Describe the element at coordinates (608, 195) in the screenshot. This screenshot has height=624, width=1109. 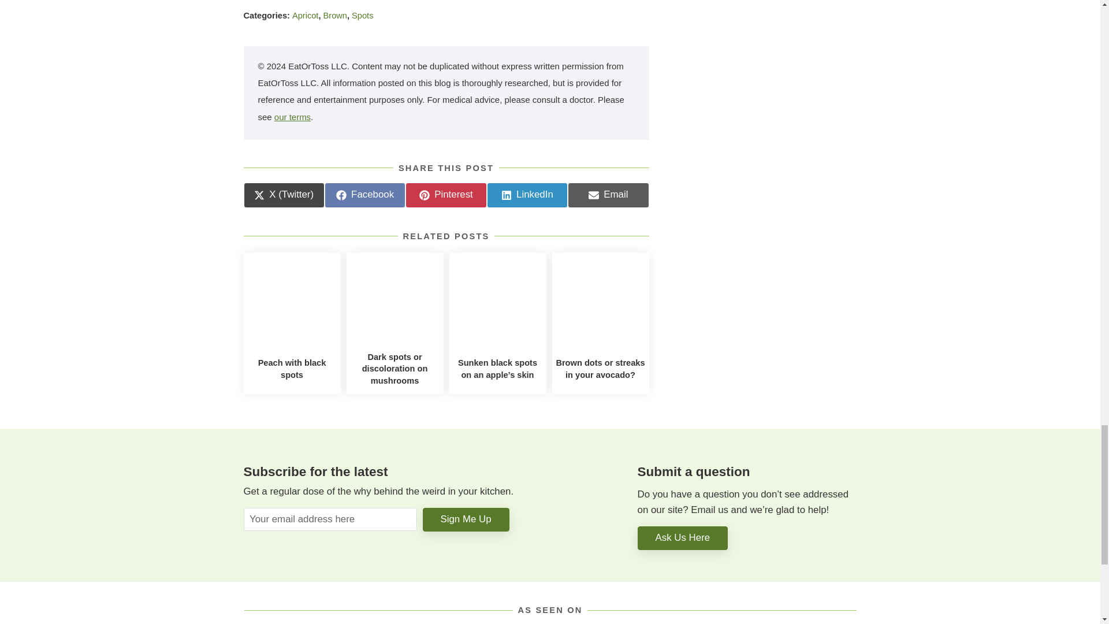
I see `Peach with black spots` at that location.